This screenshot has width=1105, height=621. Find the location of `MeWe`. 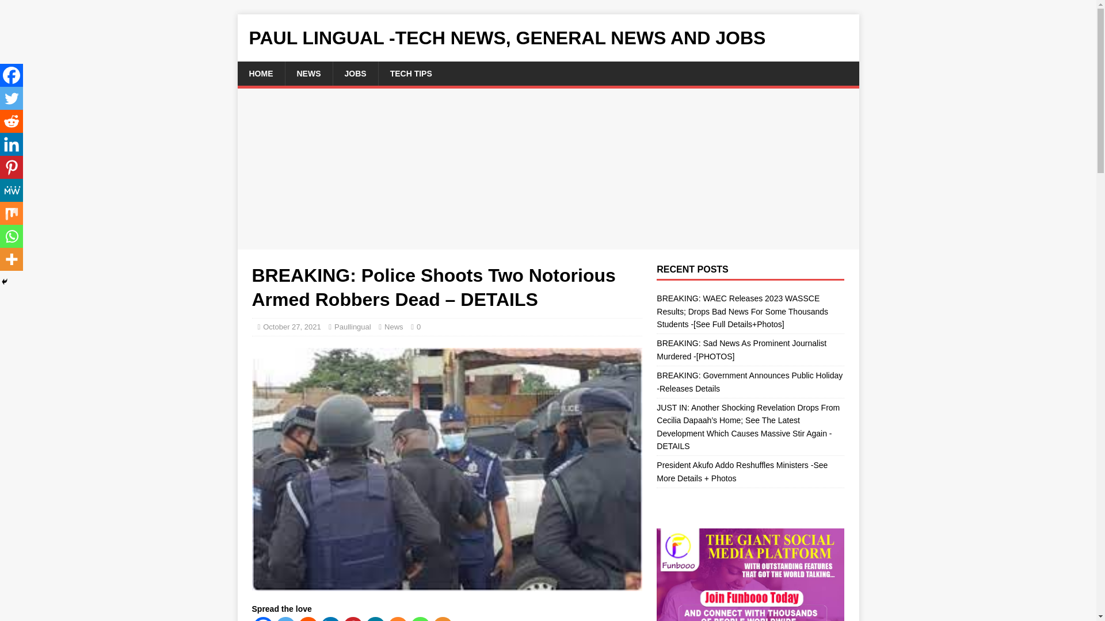

MeWe is located at coordinates (374, 619).